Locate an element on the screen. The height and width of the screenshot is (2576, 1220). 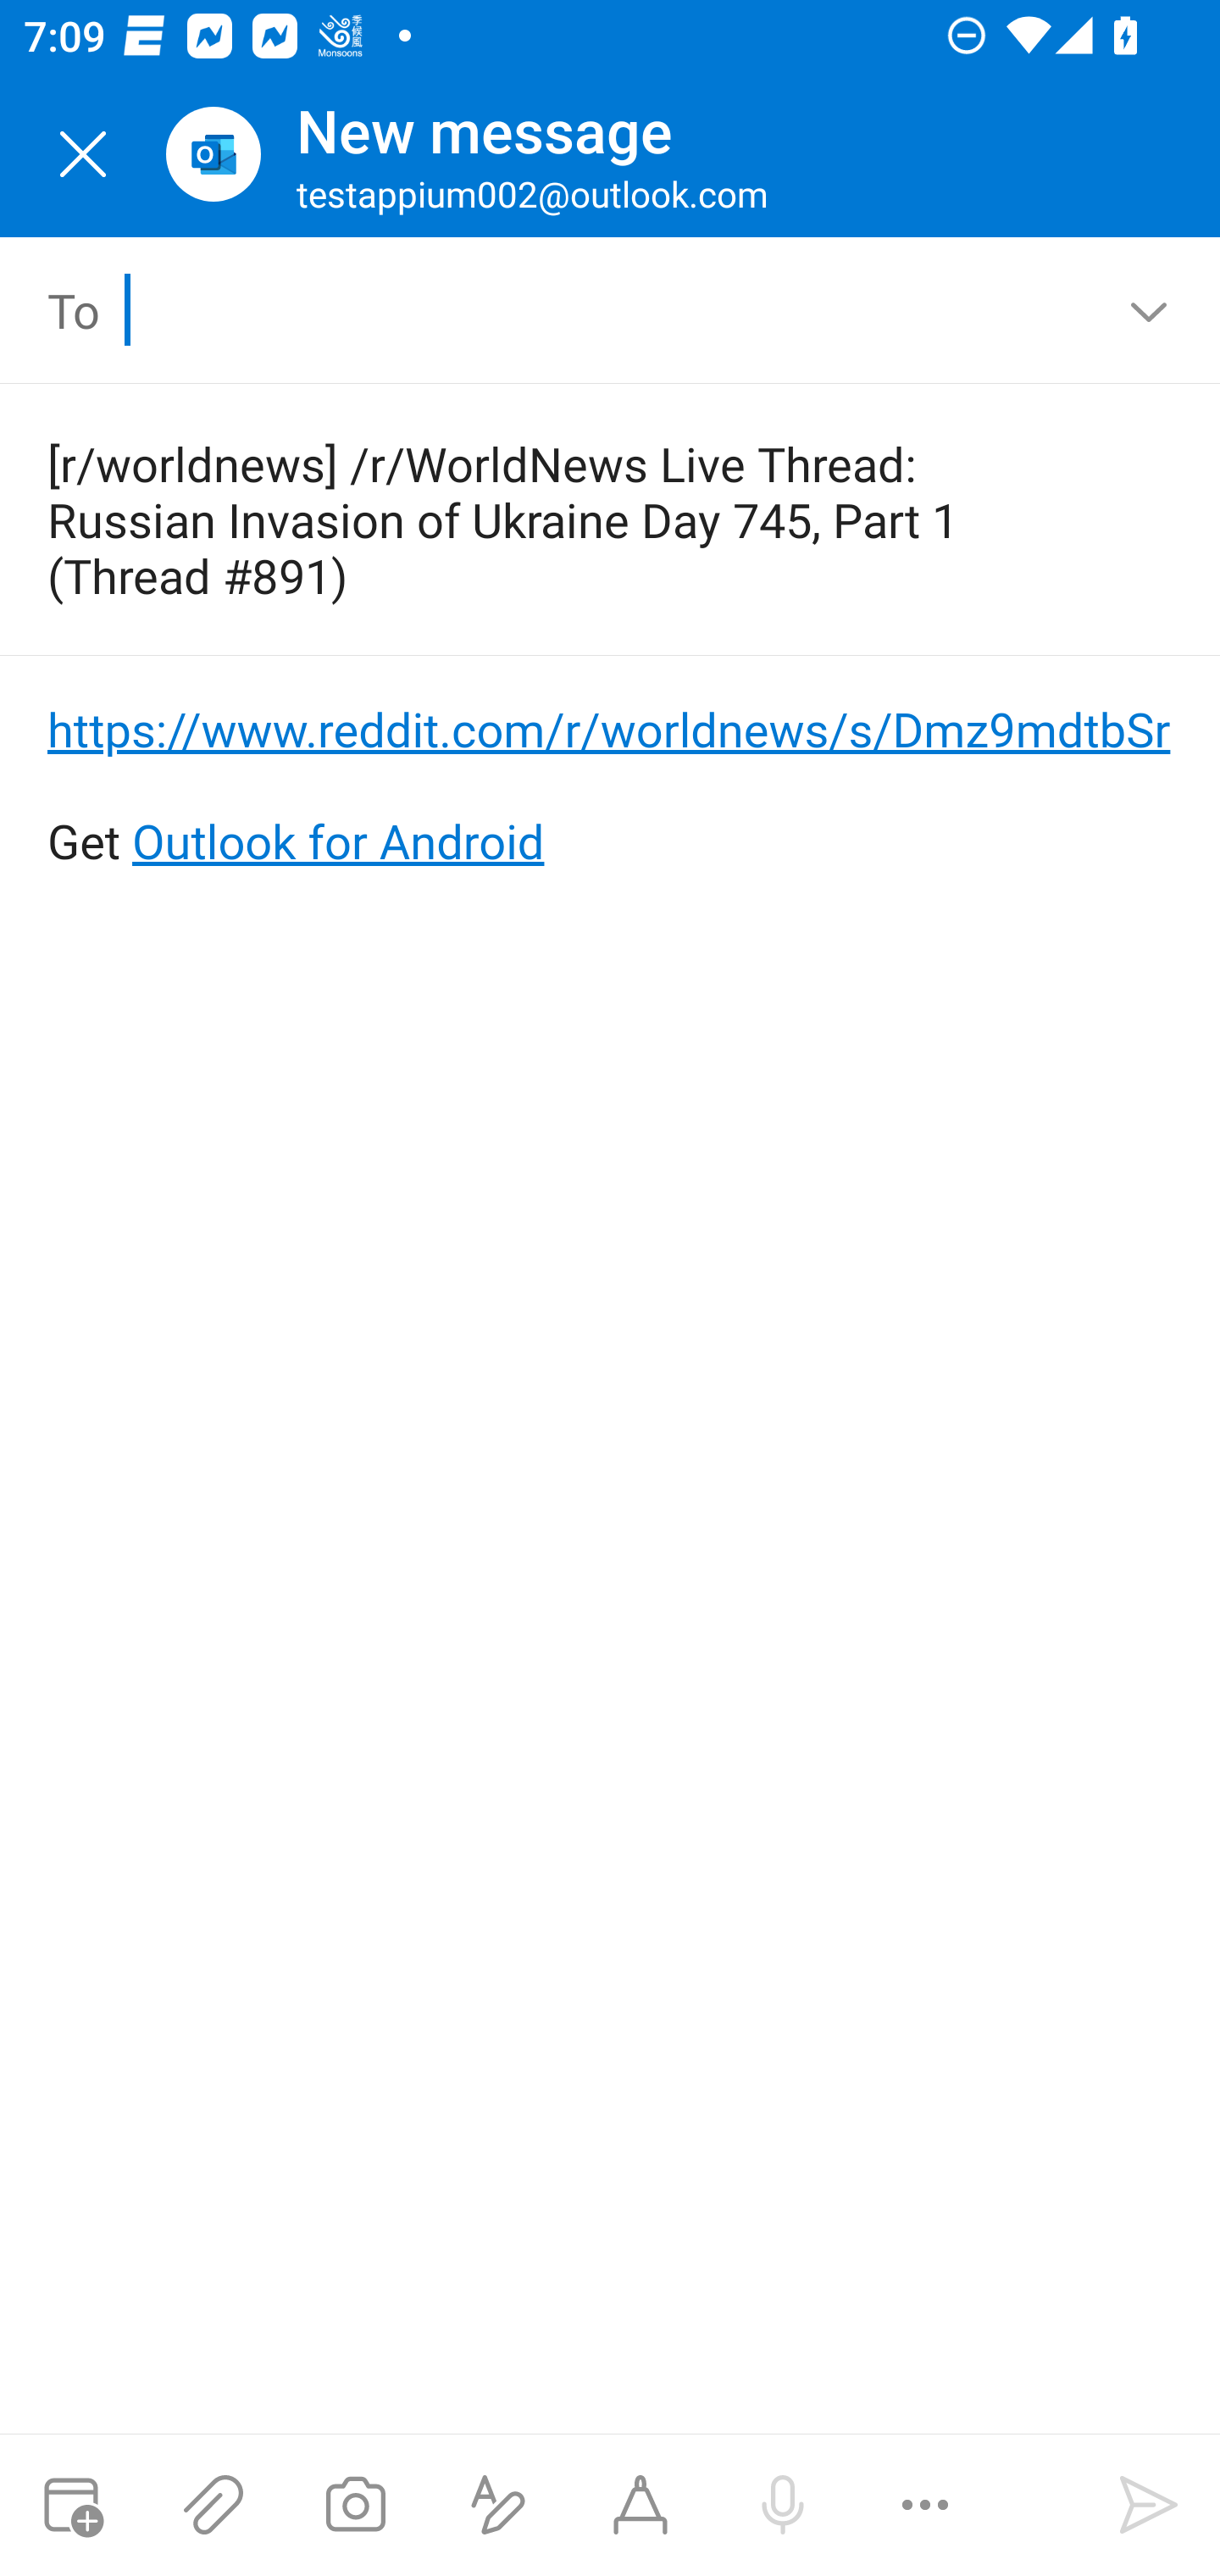
Send is located at coordinates (1149, 2505).